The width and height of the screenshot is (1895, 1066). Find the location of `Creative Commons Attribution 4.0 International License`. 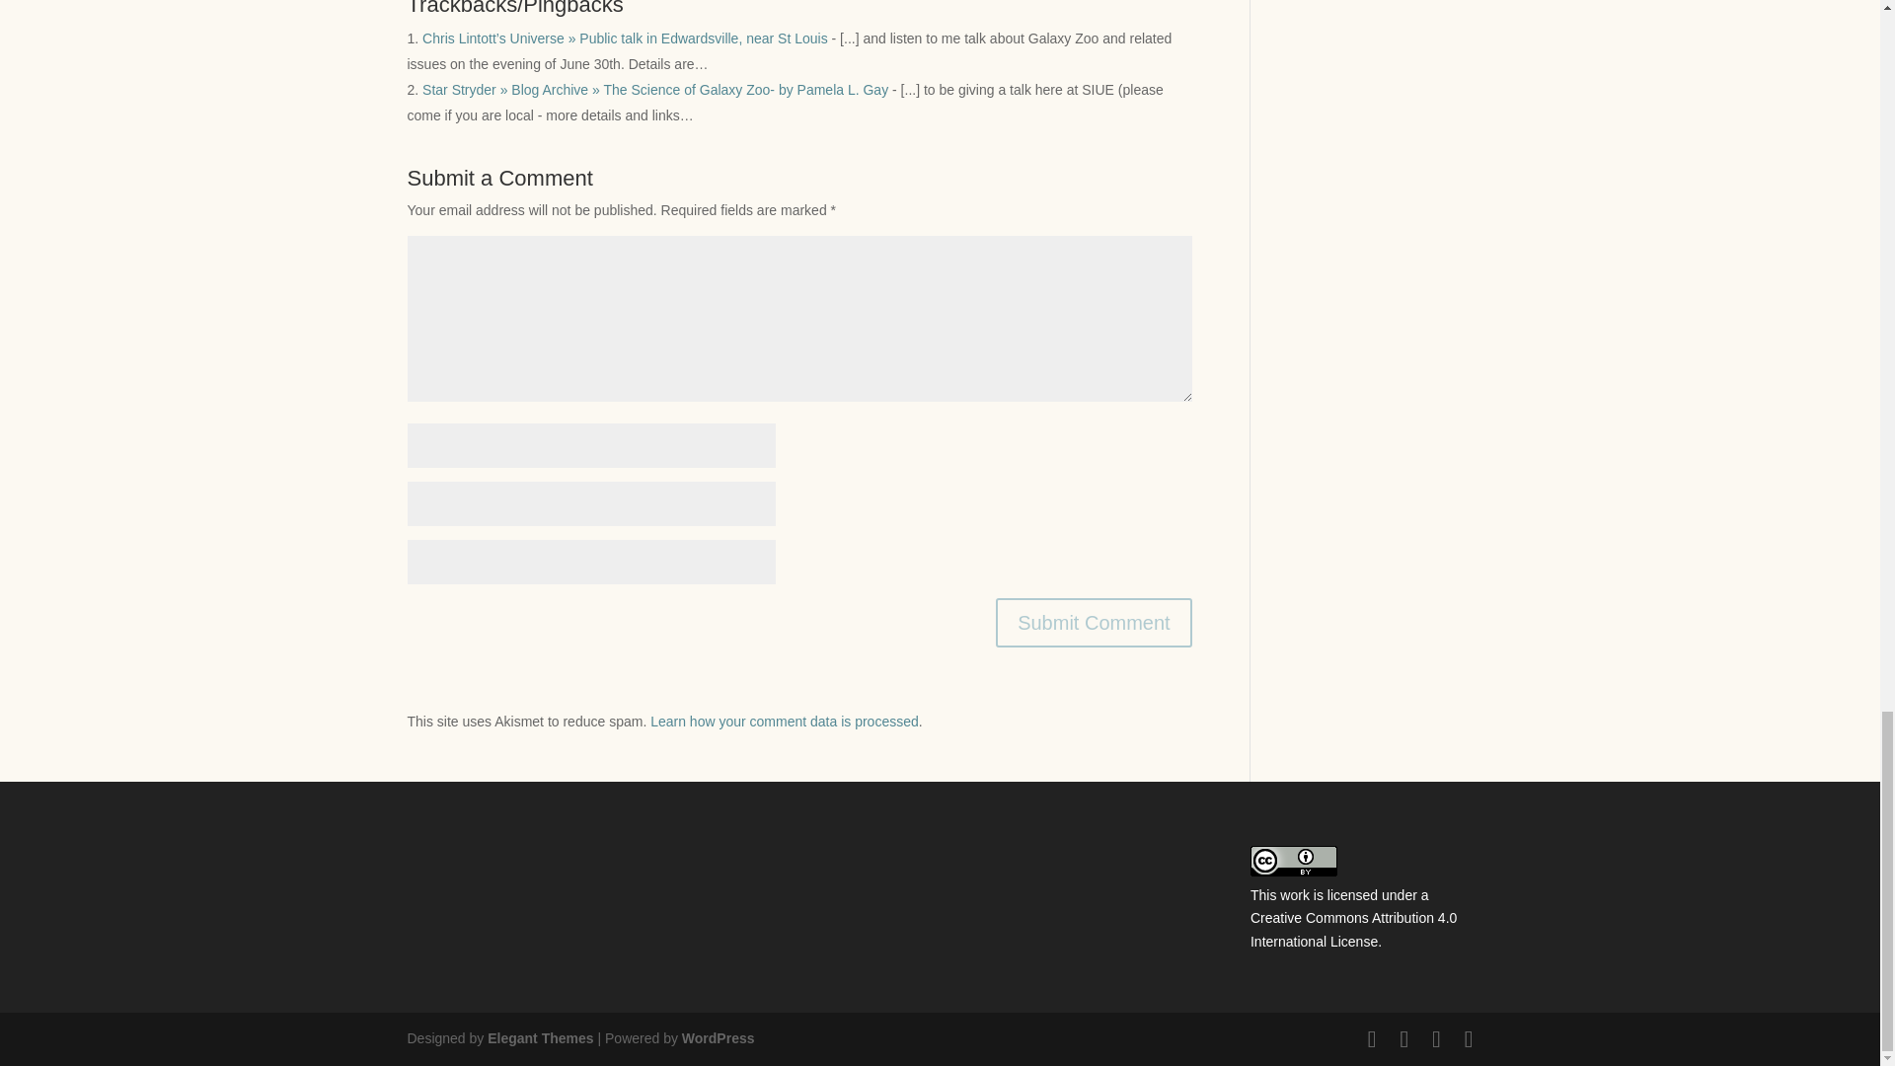

Creative Commons Attribution 4.0 International License is located at coordinates (1354, 930).